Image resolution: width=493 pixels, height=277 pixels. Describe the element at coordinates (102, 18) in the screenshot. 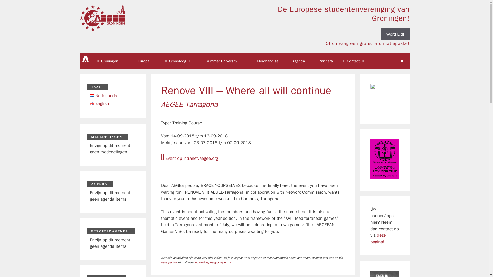

I see `AEGEE-Groningen` at that location.